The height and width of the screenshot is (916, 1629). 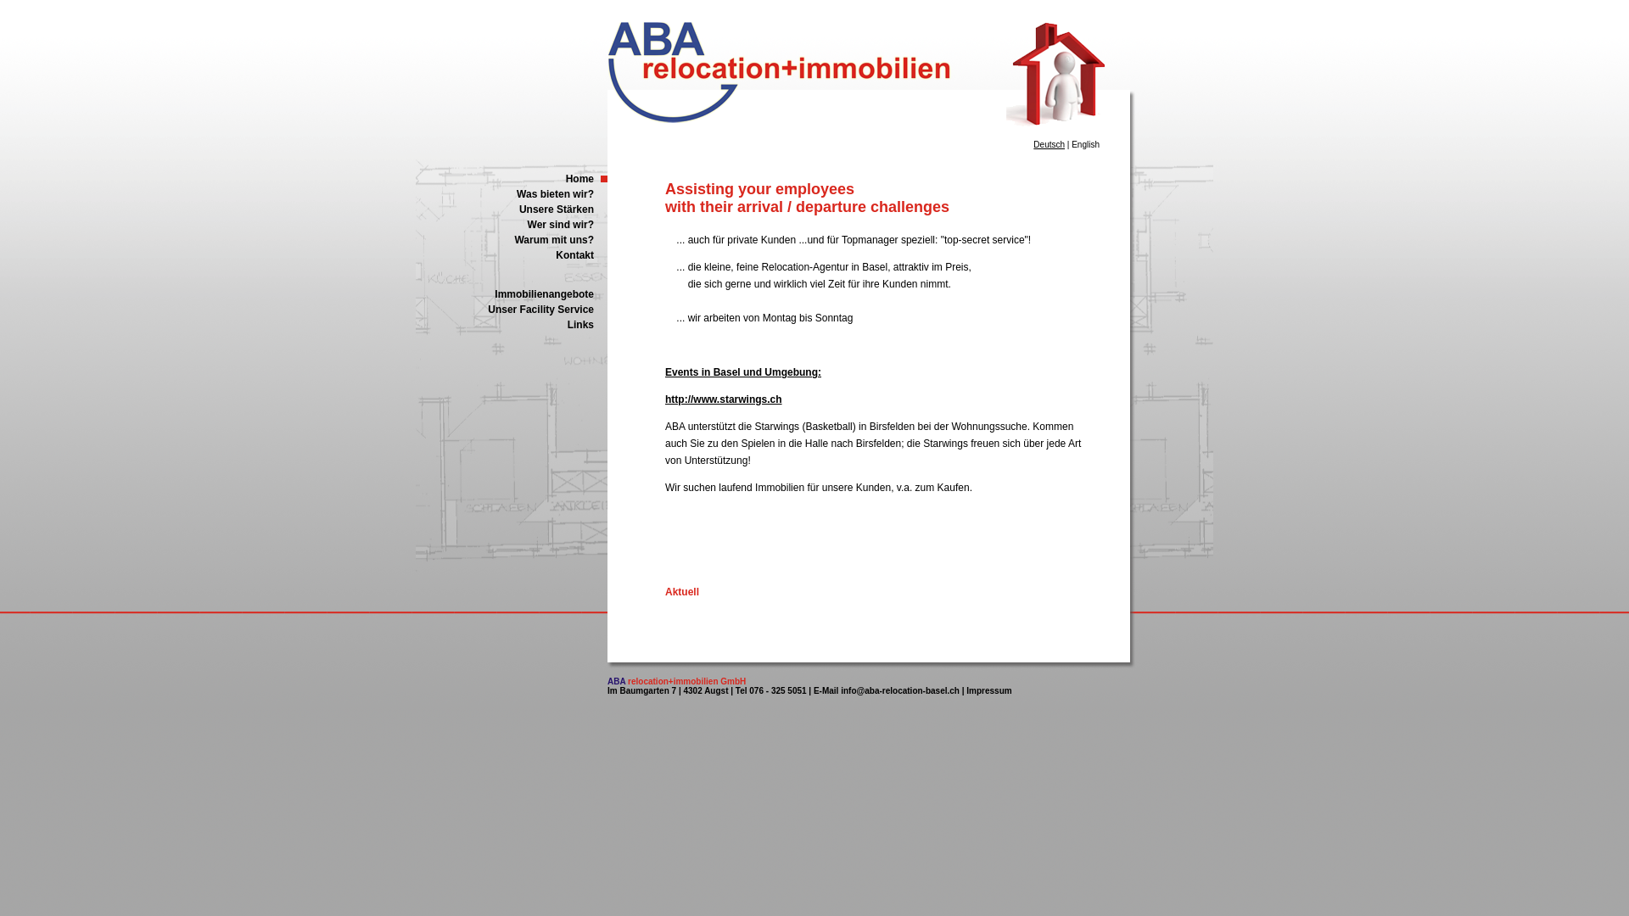 What do you see at coordinates (989, 690) in the screenshot?
I see `Impressum` at bounding box center [989, 690].